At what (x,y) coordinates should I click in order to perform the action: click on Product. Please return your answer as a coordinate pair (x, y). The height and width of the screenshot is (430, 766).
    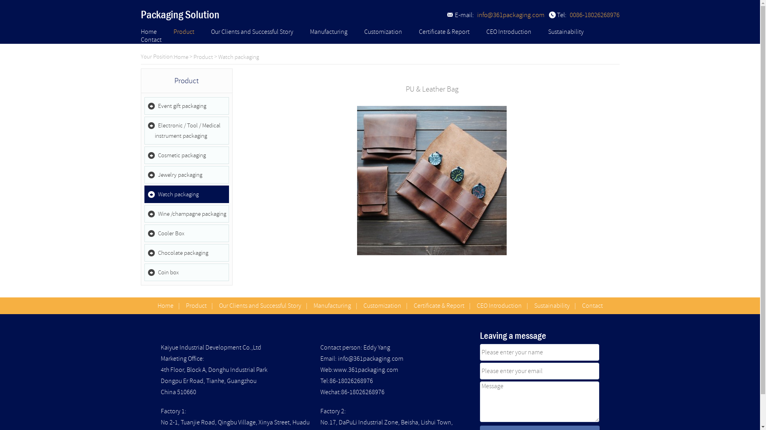
    Looking at the image, I should click on (184, 32).